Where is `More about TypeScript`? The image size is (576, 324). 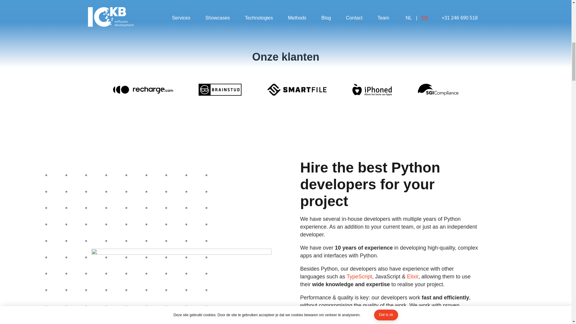
More about TypeScript is located at coordinates (359, 277).